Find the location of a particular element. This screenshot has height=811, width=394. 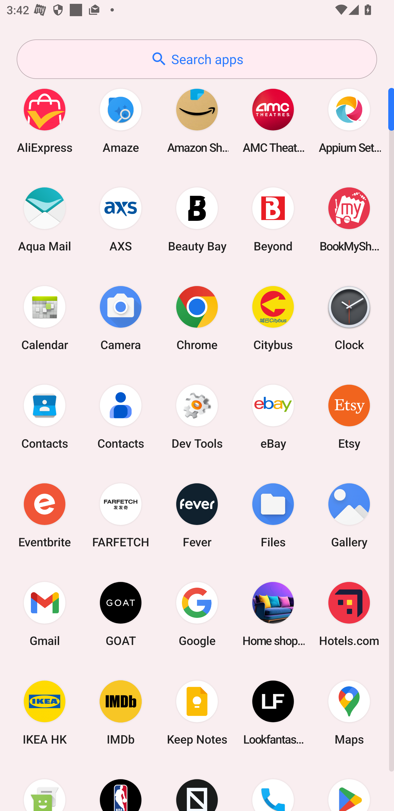

Keep Notes is located at coordinates (197, 713).